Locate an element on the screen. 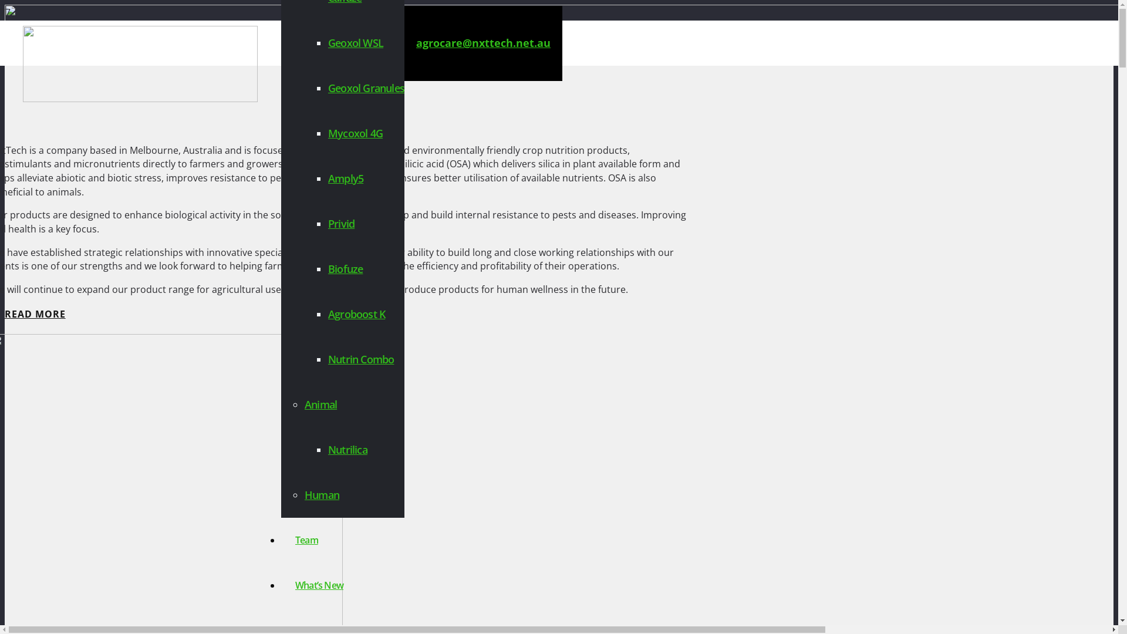 This screenshot has width=1127, height=634. Geoxol Granules is located at coordinates (366, 88).